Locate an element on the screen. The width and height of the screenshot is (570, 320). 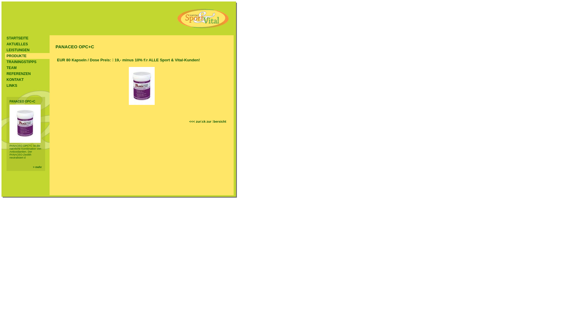
TEAM is located at coordinates (27, 68).